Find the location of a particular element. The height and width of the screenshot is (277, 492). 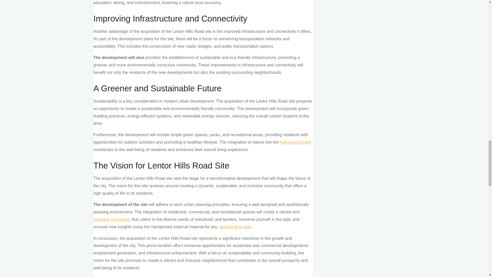

lentoria floor plan is located at coordinates (235, 227).